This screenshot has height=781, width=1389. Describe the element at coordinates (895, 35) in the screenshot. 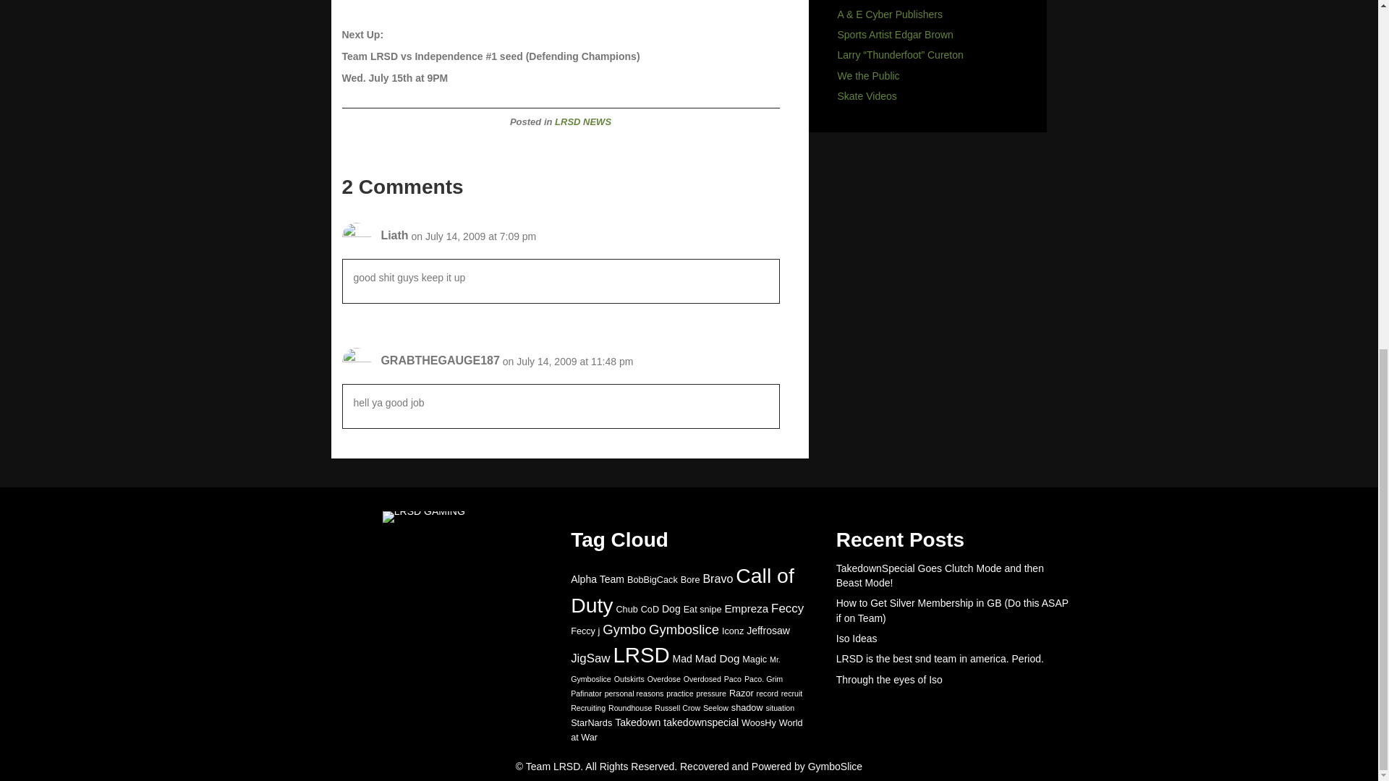

I see `Sports Artist Edgar Brown` at that location.